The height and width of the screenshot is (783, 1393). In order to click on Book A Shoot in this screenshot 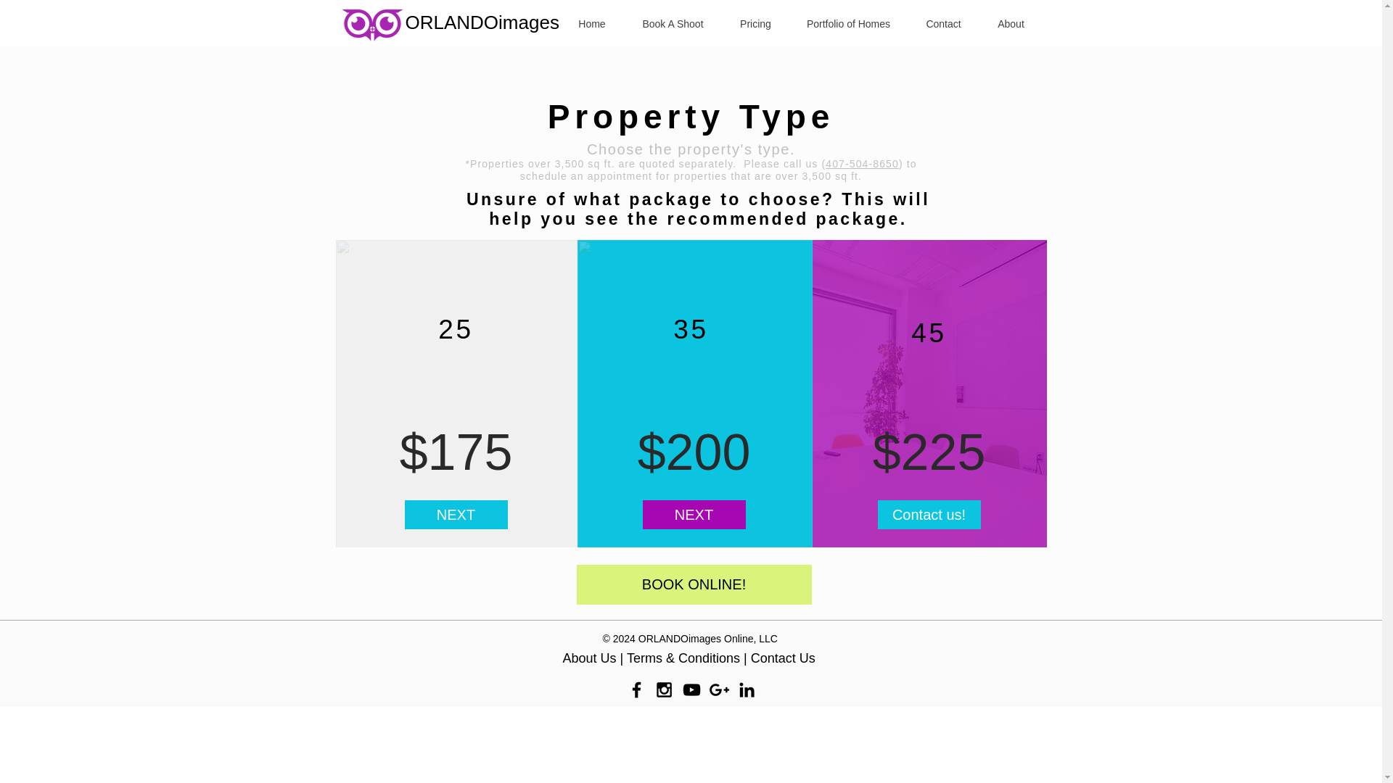, I will do `click(673, 25)`.